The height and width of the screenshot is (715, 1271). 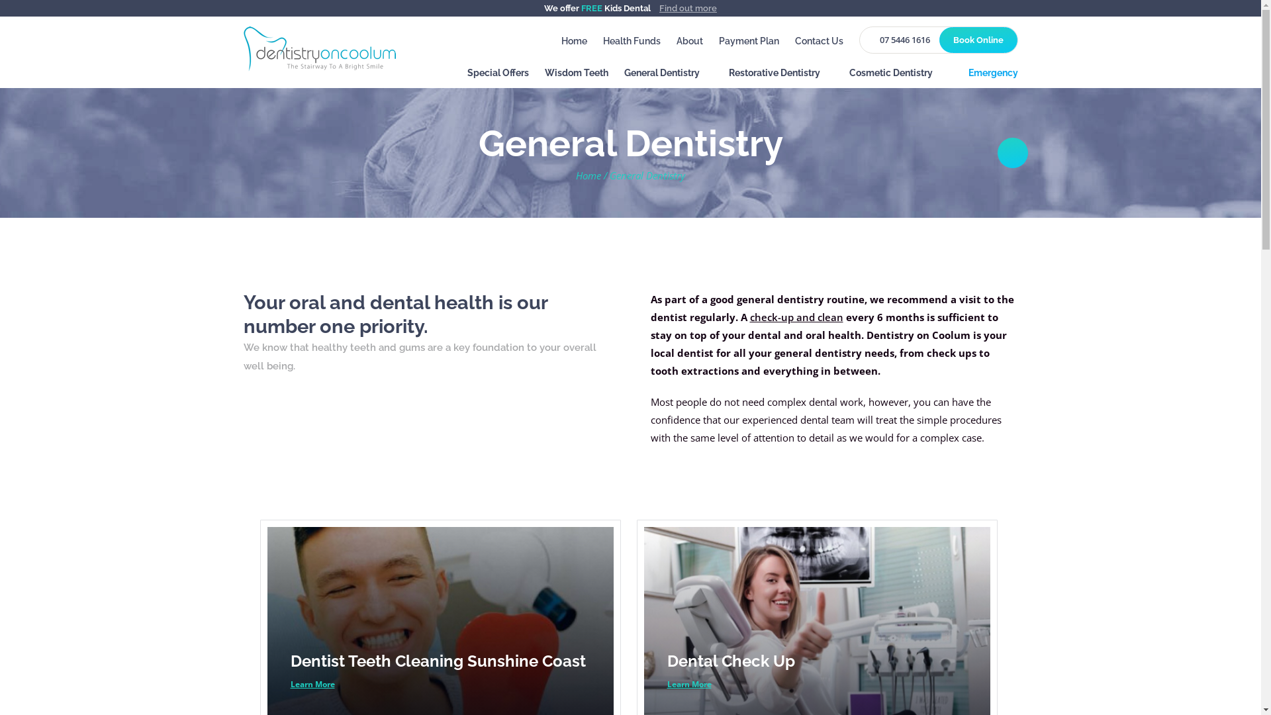 What do you see at coordinates (688, 8) in the screenshot?
I see `Find out more` at bounding box center [688, 8].